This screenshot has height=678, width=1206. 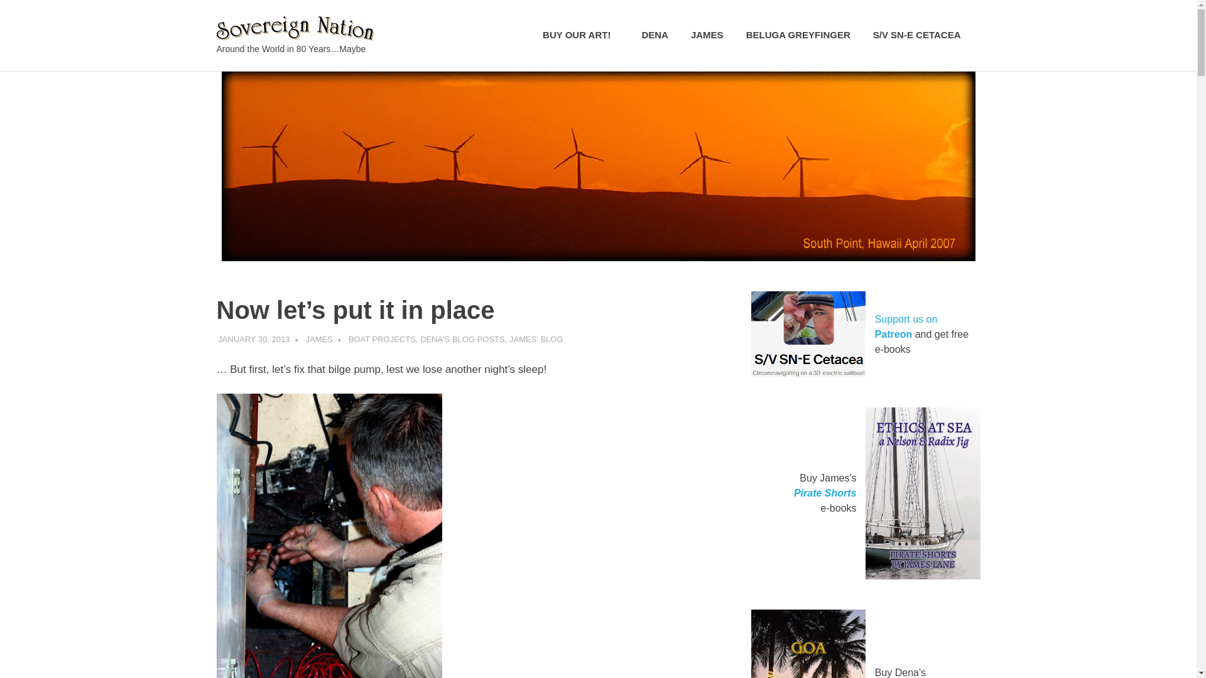 What do you see at coordinates (318, 339) in the screenshot?
I see `View all posts by James` at bounding box center [318, 339].